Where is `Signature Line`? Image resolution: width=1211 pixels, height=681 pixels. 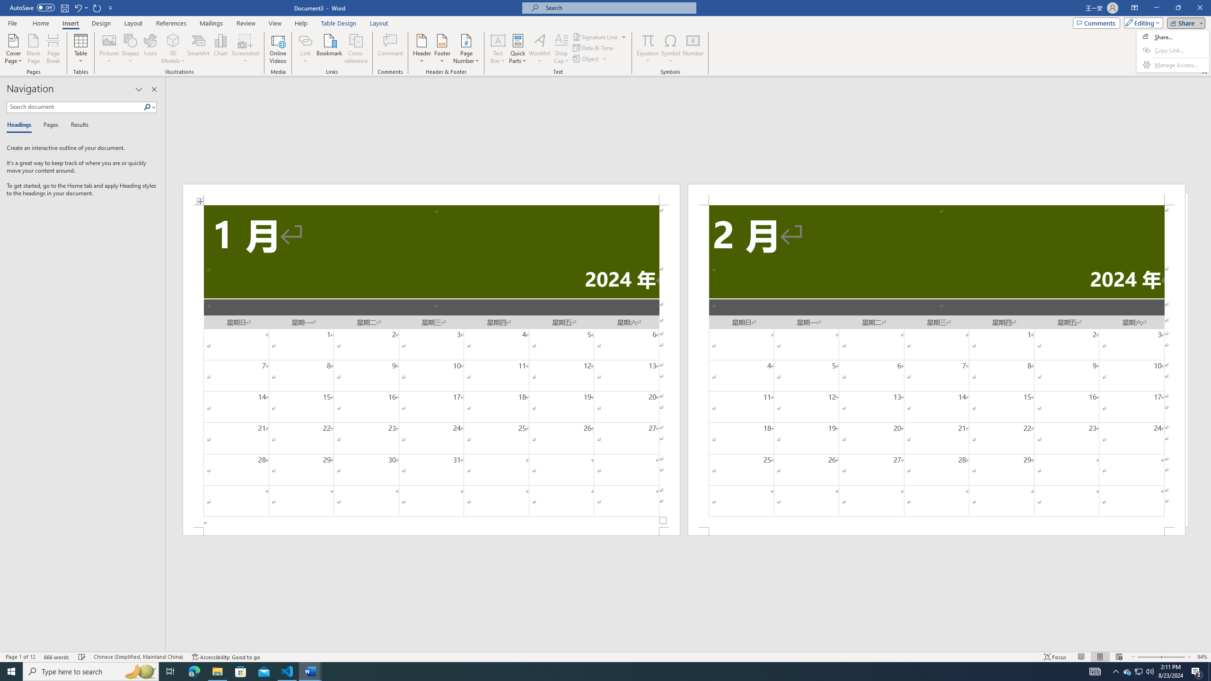 Signature Line is located at coordinates (600, 37).